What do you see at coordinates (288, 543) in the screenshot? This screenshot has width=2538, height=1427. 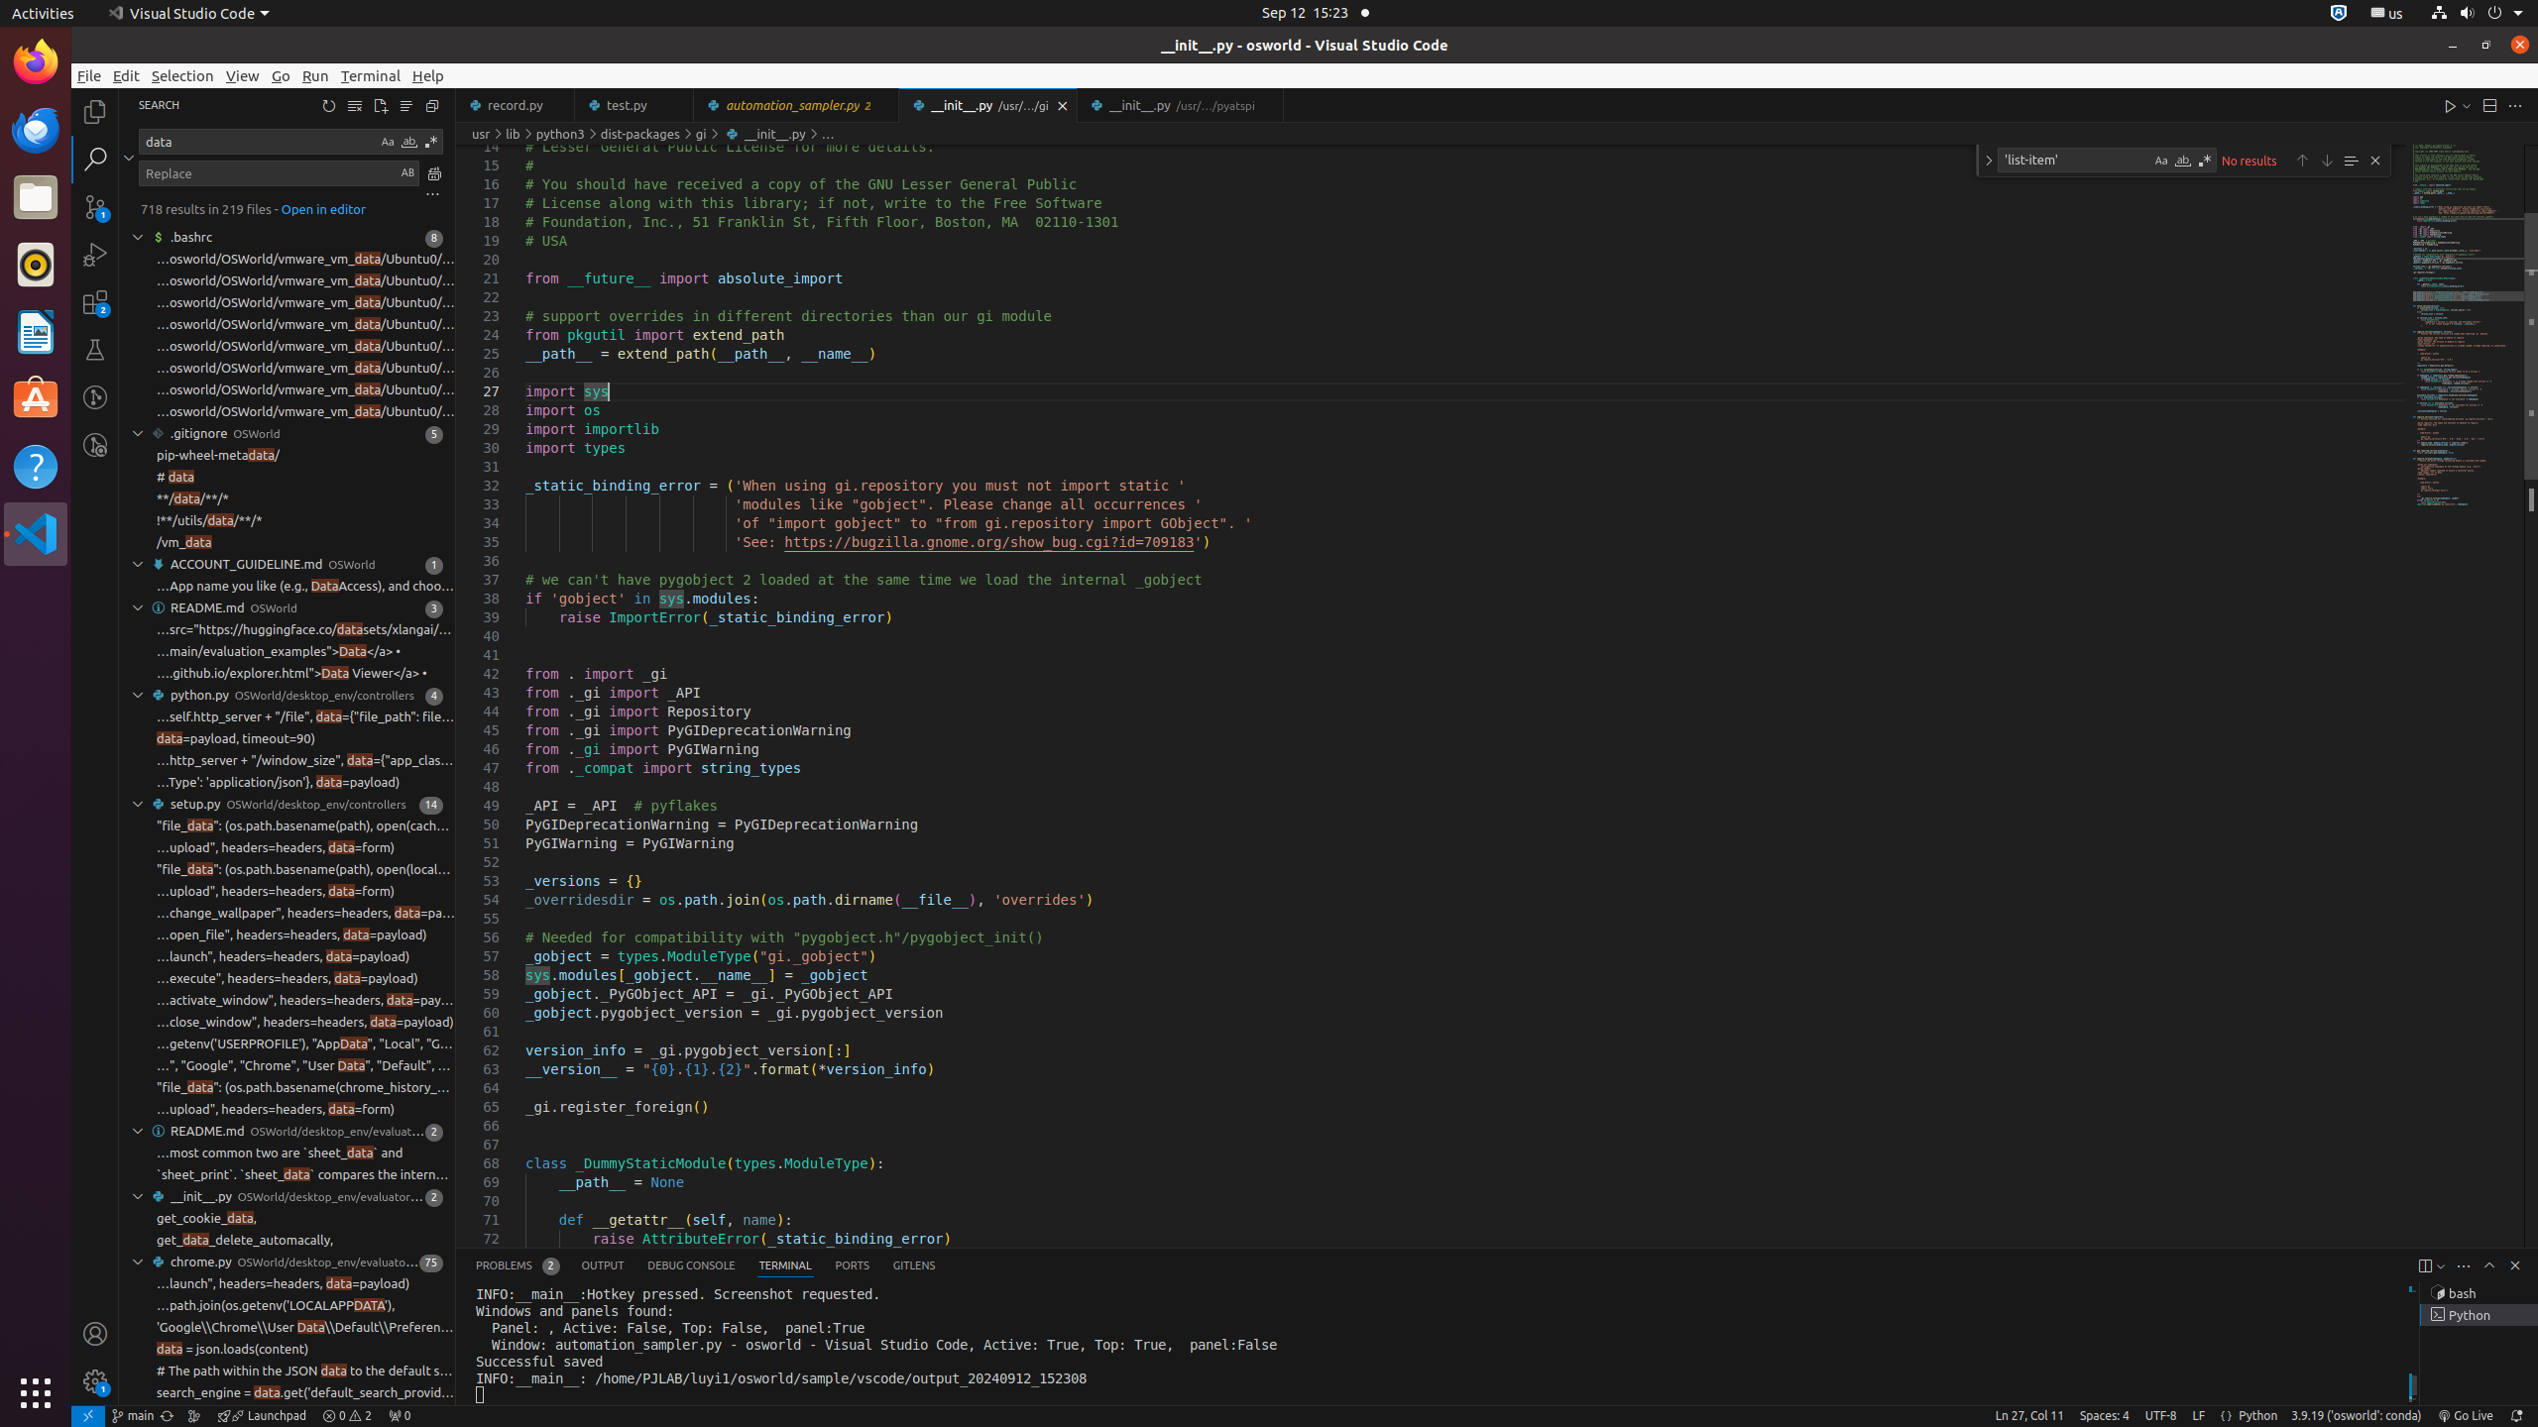 I see `'/vm_data' at column 5 found data` at bounding box center [288, 543].